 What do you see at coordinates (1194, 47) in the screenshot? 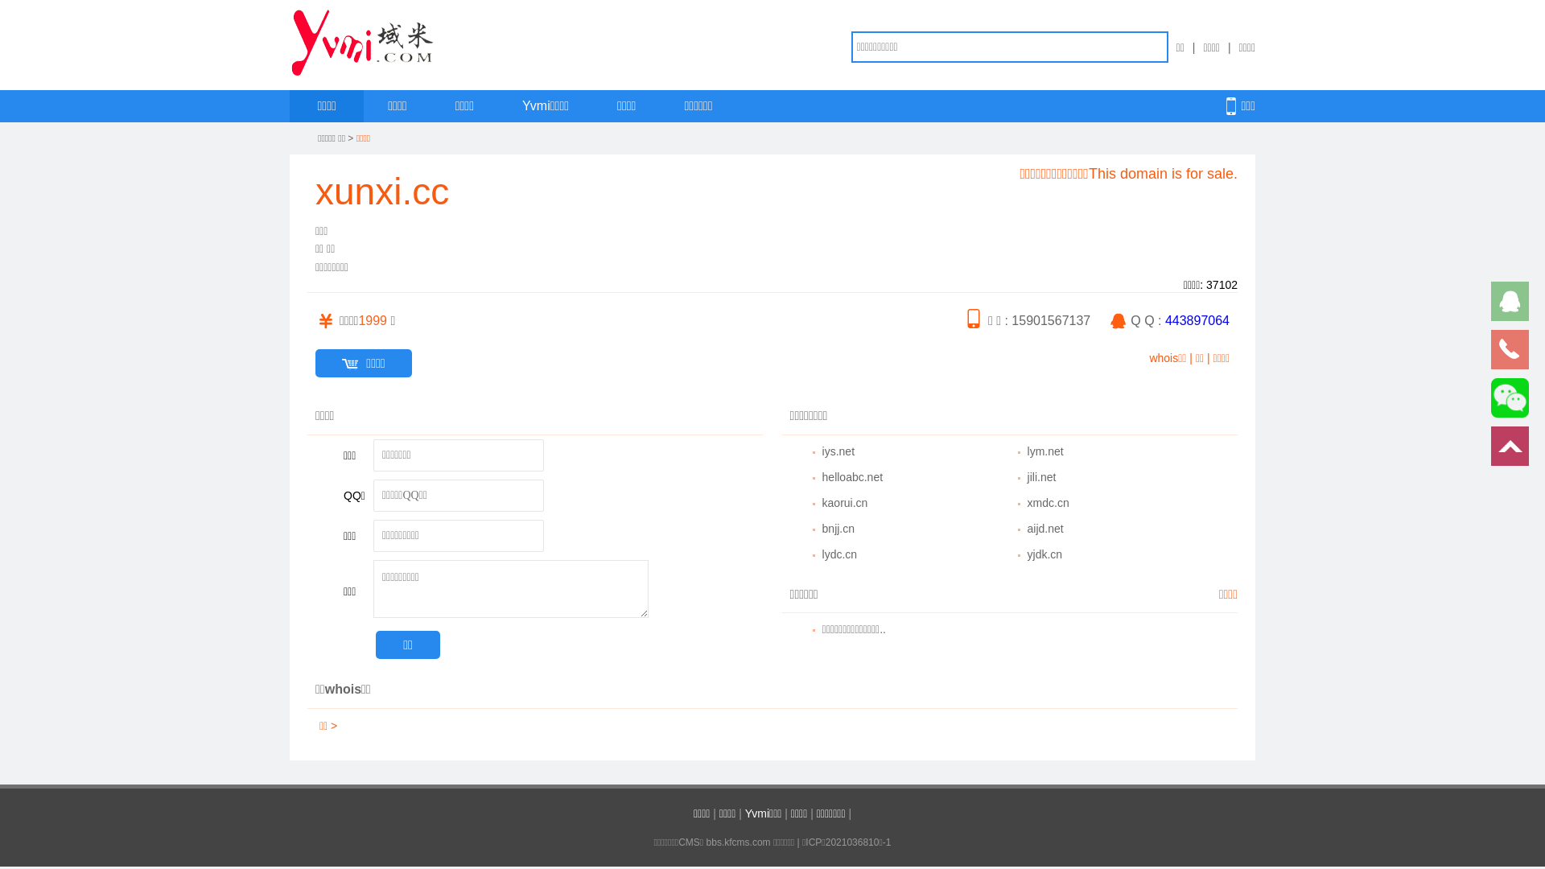
I see `|` at bounding box center [1194, 47].